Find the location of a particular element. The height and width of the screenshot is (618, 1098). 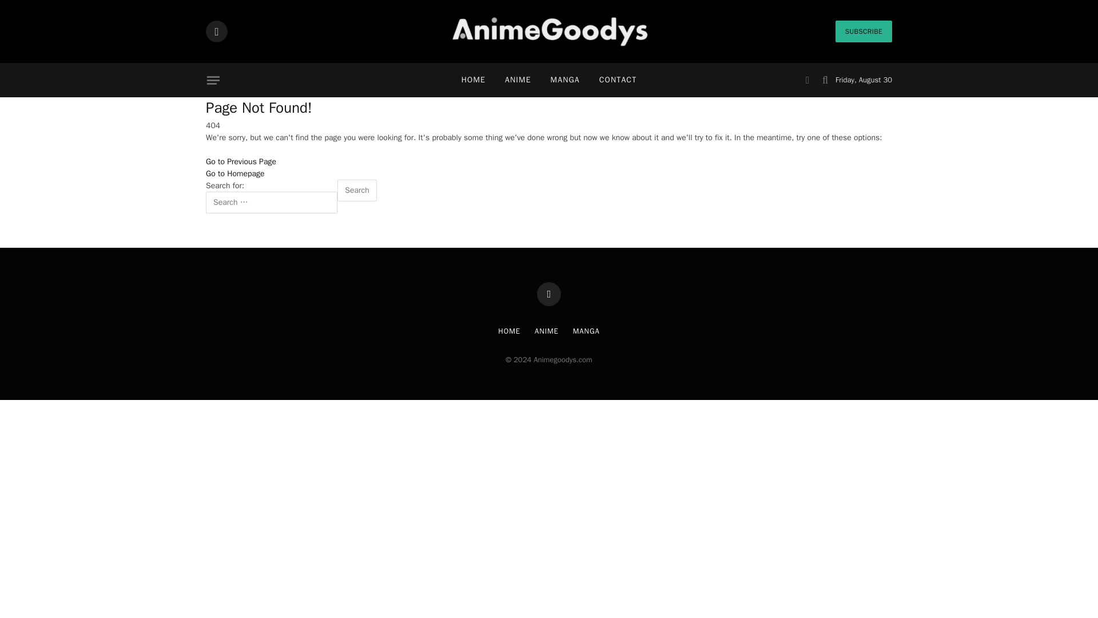

MANGA is located at coordinates (586, 331).